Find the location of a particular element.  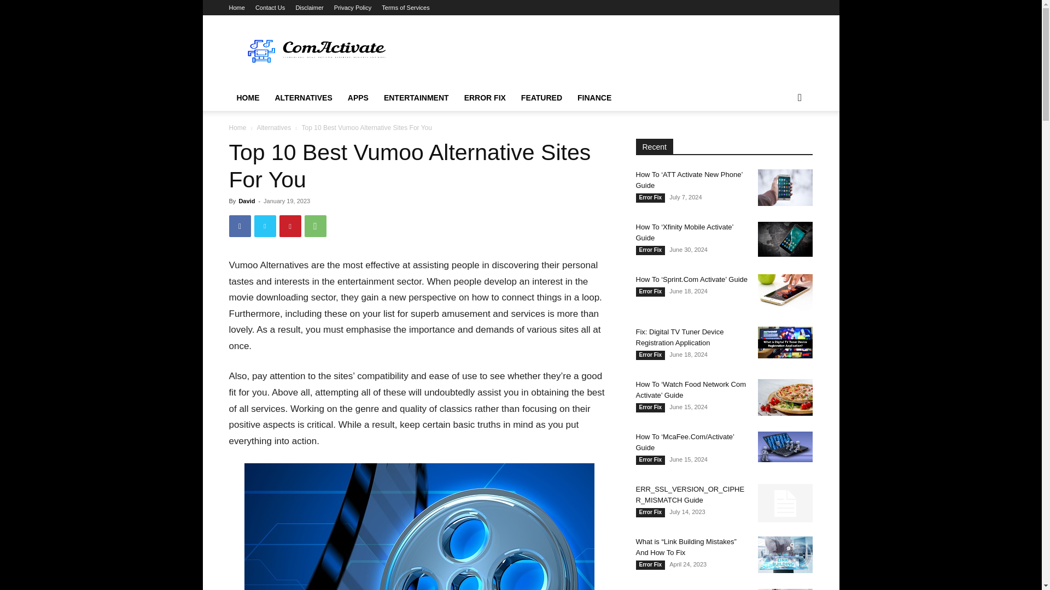

Pinterest is located at coordinates (290, 226).